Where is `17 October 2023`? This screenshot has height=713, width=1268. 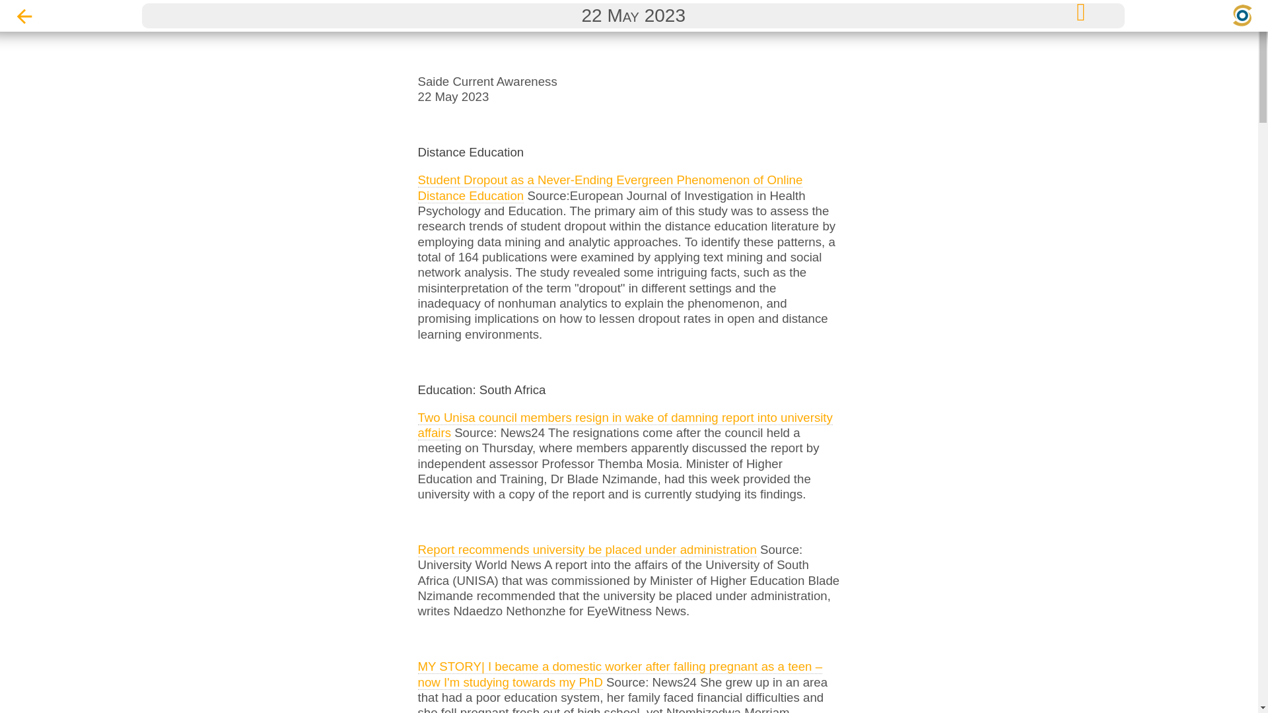
17 October 2023 is located at coordinates (629, 549).